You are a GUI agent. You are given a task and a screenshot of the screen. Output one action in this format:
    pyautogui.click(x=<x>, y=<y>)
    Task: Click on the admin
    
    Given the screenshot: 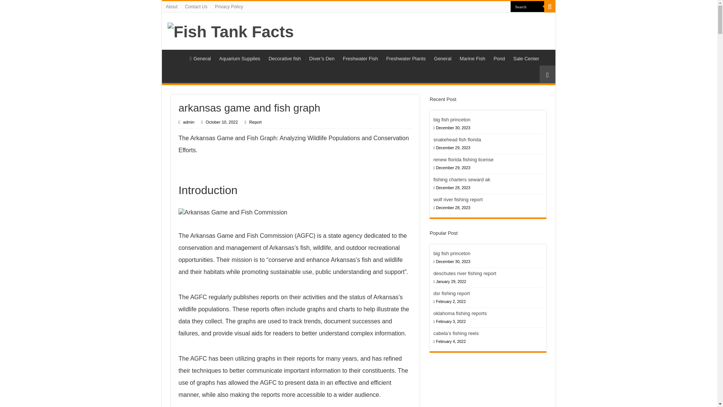 What is the action you would take?
    pyautogui.click(x=188, y=122)
    